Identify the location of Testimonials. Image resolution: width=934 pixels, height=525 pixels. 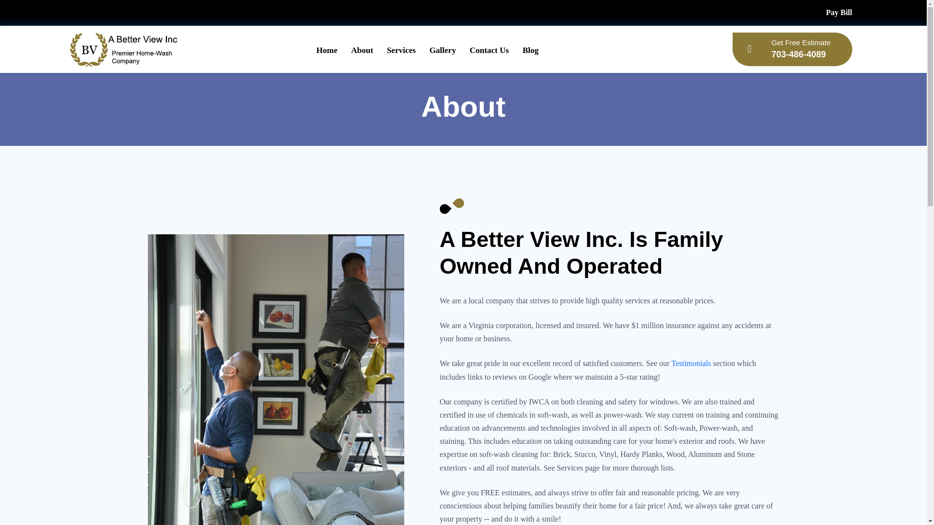
(691, 363).